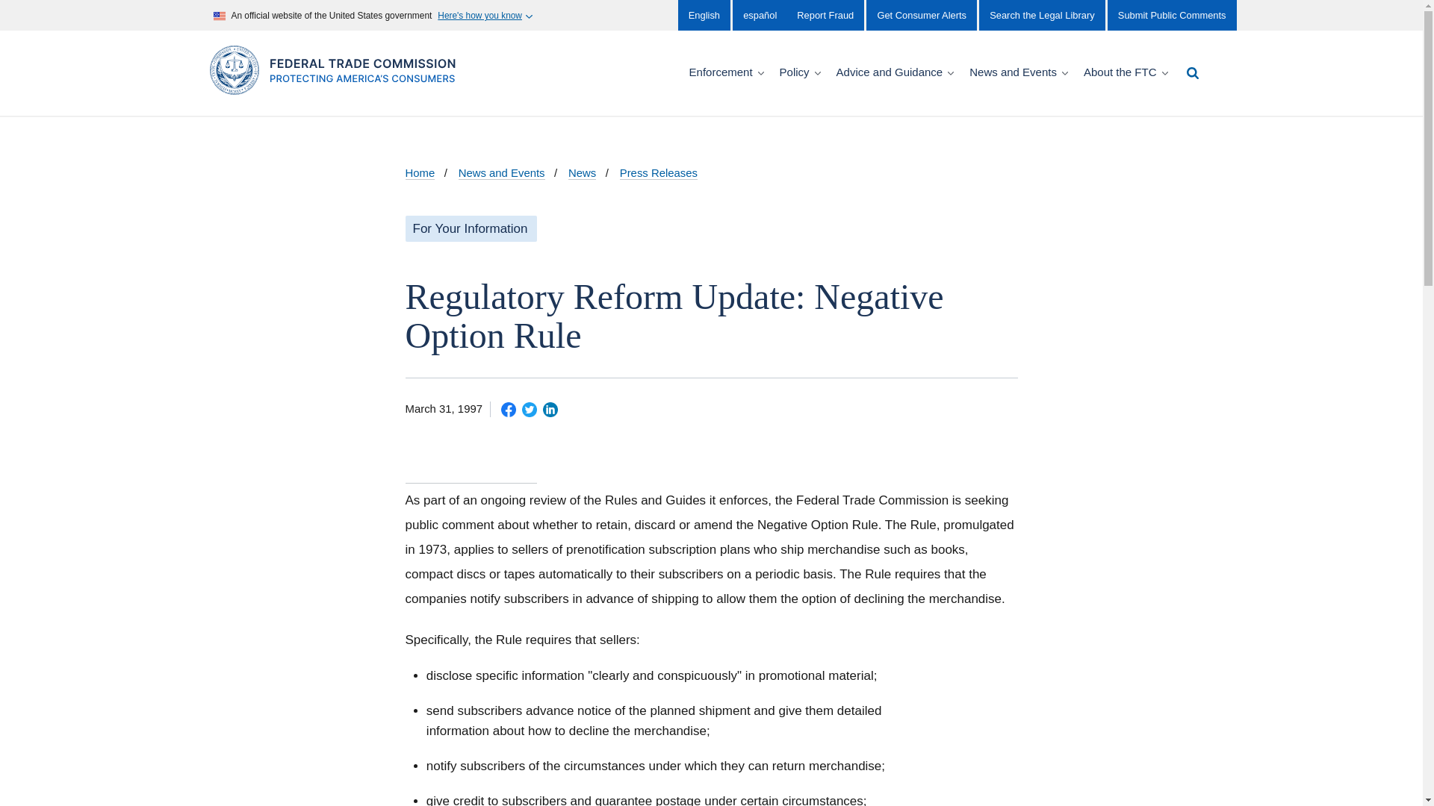  Describe the element at coordinates (896, 73) in the screenshot. I see `Advice and Guidance` at that location.